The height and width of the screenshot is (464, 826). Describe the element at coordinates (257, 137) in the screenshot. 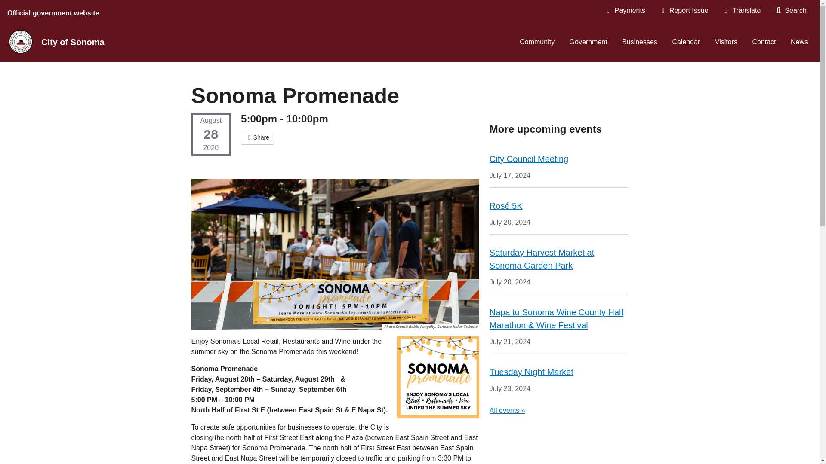

I see `Share` at that location.